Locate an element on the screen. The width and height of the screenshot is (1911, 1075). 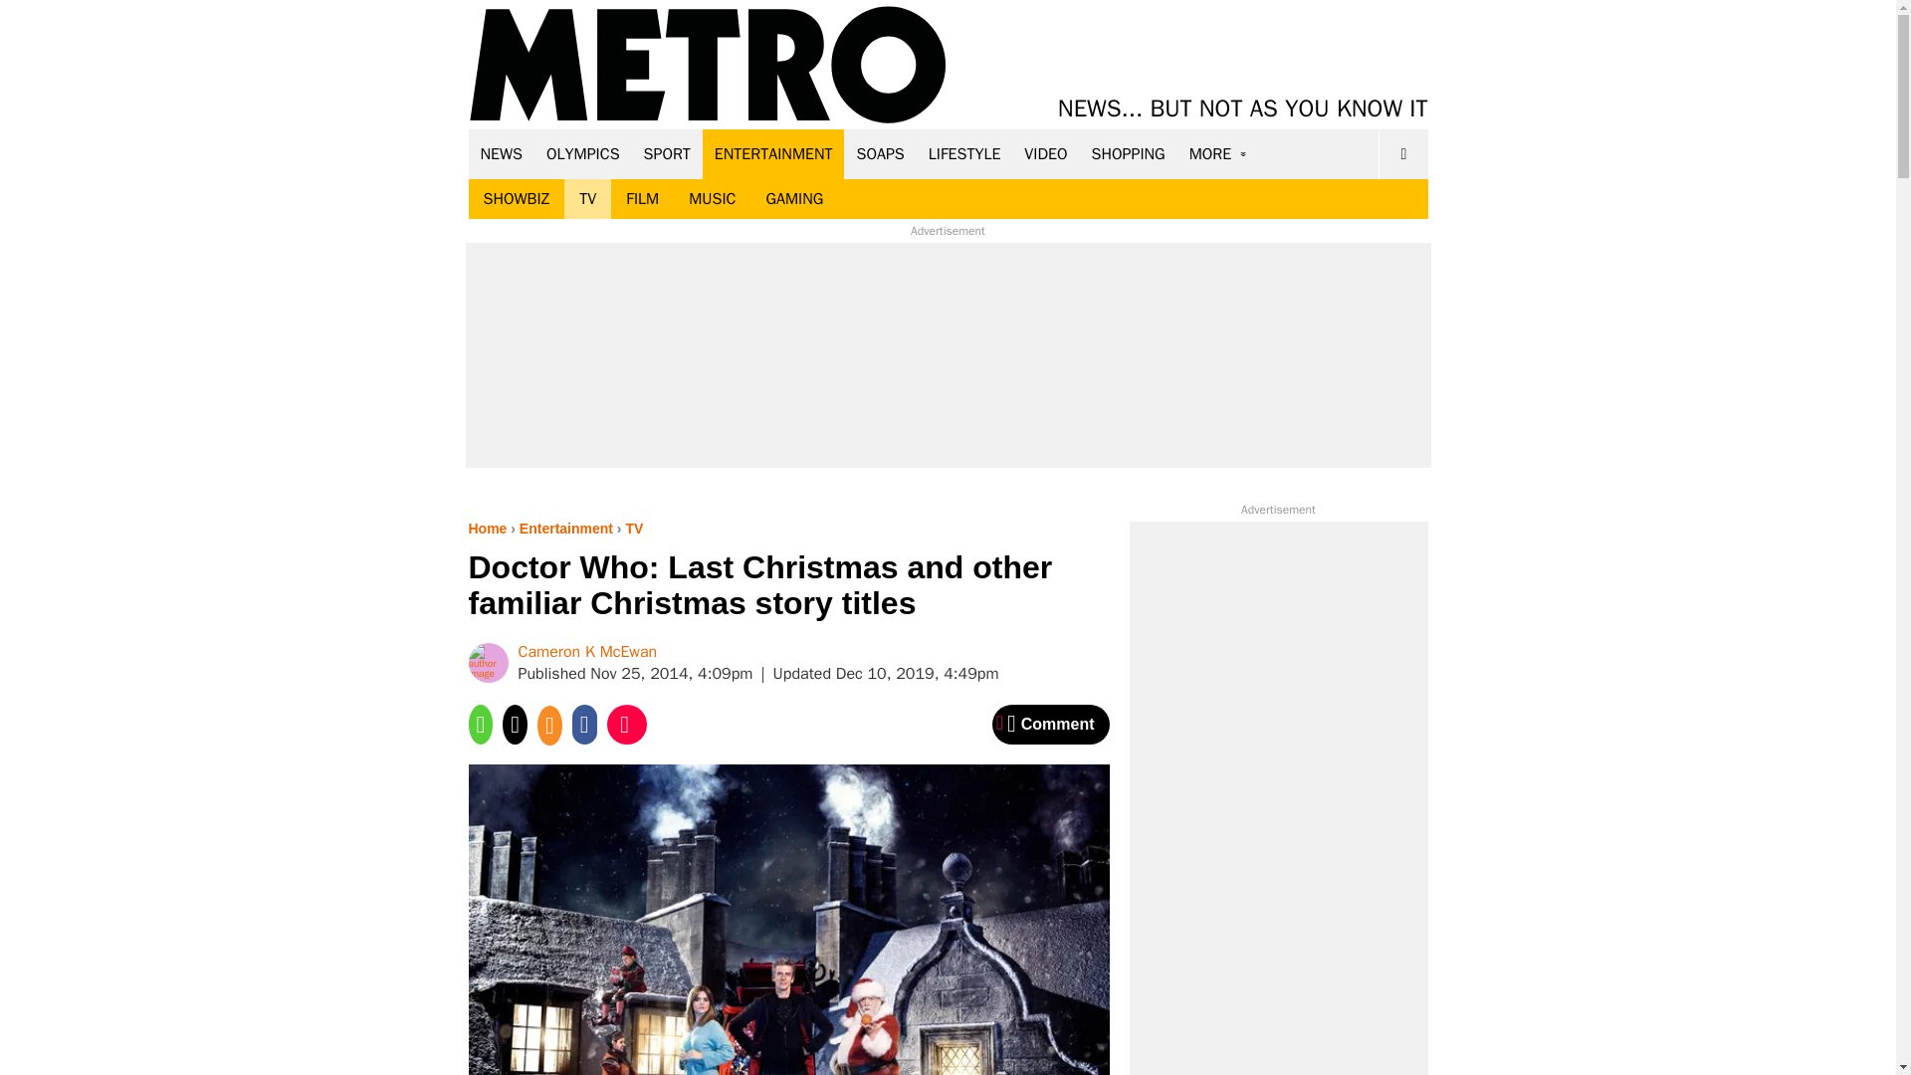
Metro is located at coordinates (708, 66).